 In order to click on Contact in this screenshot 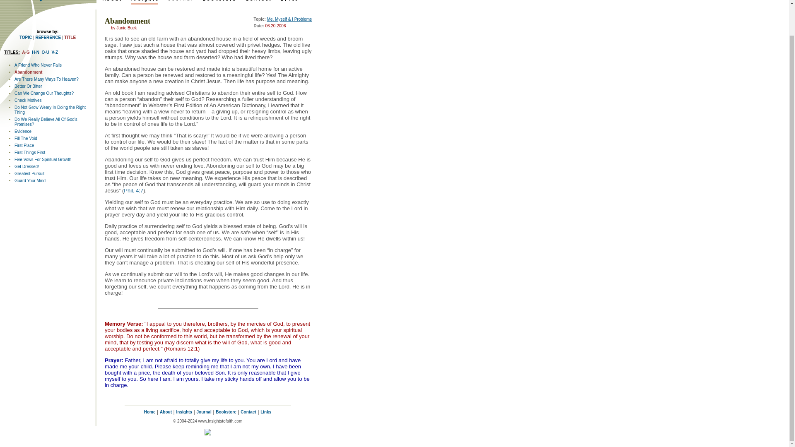, I will do `click(248, 412)`.